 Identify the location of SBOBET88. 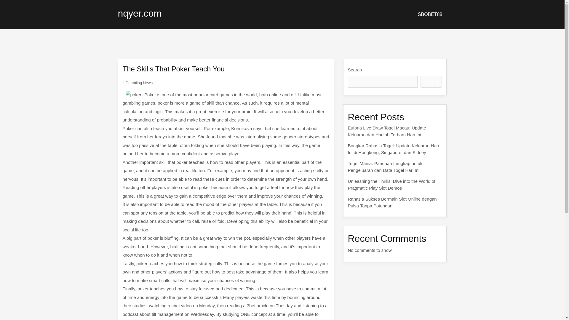
(430, 14).